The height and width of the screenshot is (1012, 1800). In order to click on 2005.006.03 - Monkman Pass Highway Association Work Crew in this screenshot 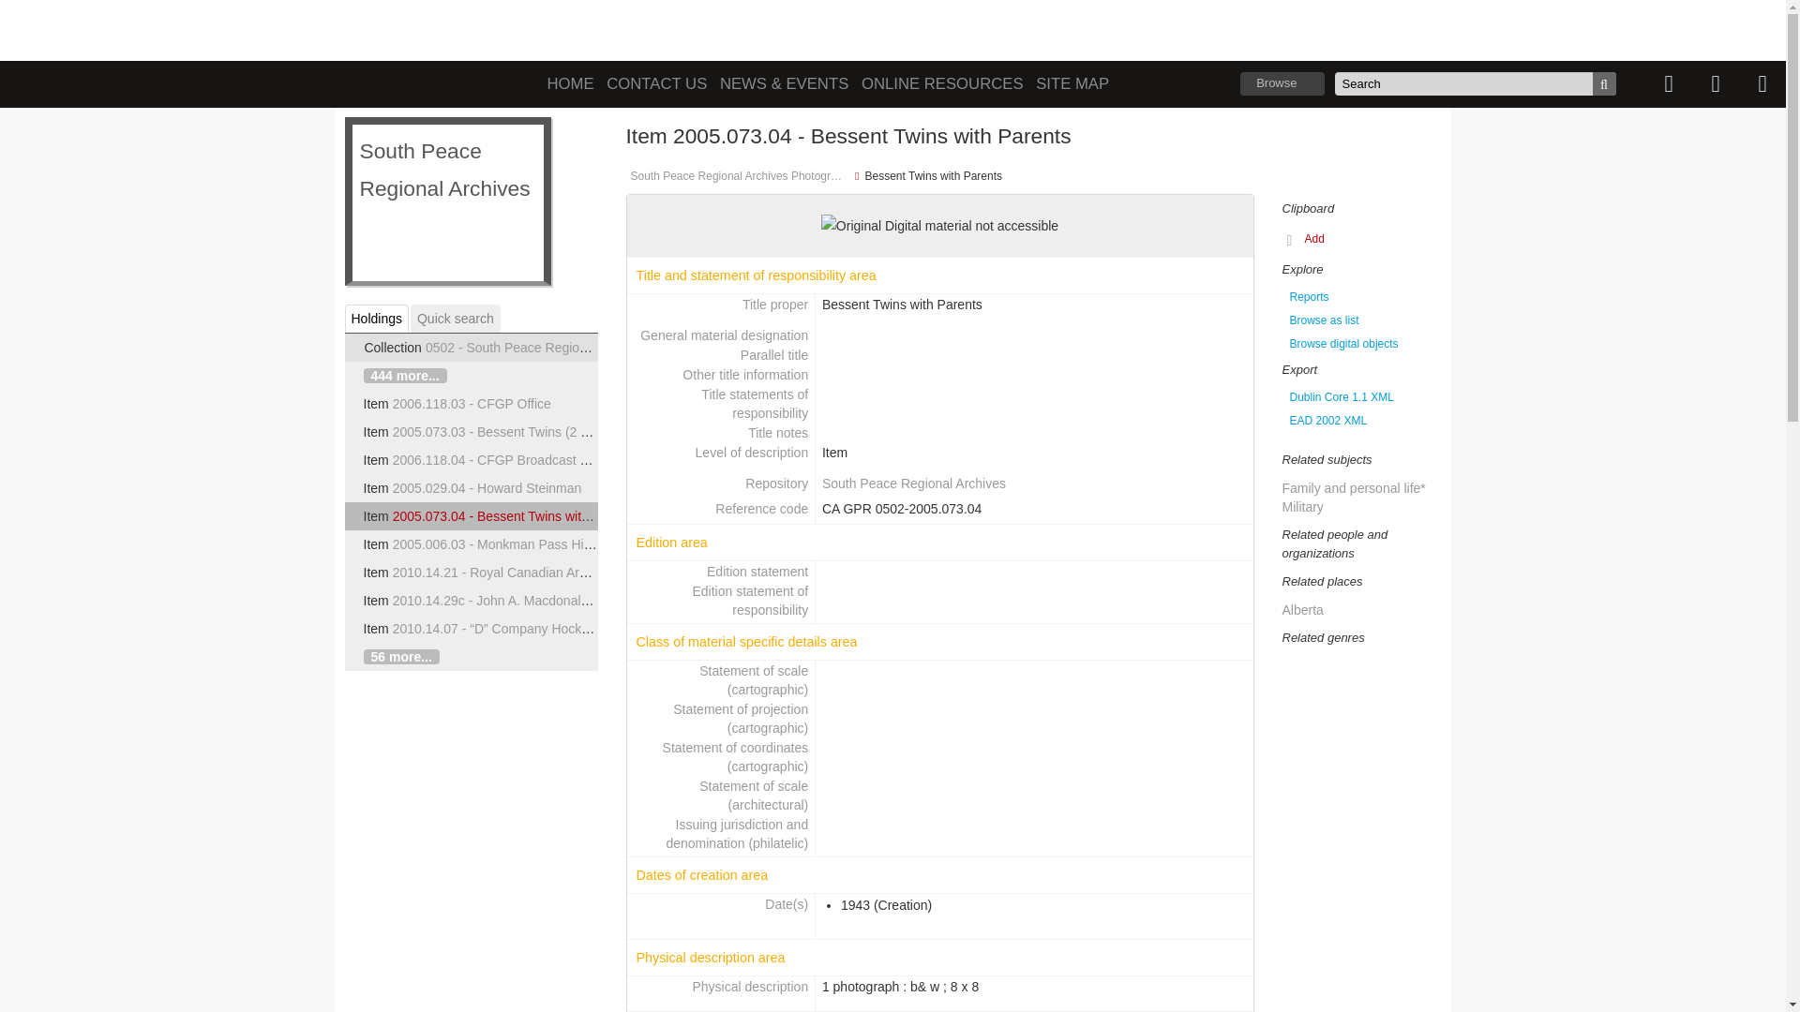, I will do `click(577, 544)`.